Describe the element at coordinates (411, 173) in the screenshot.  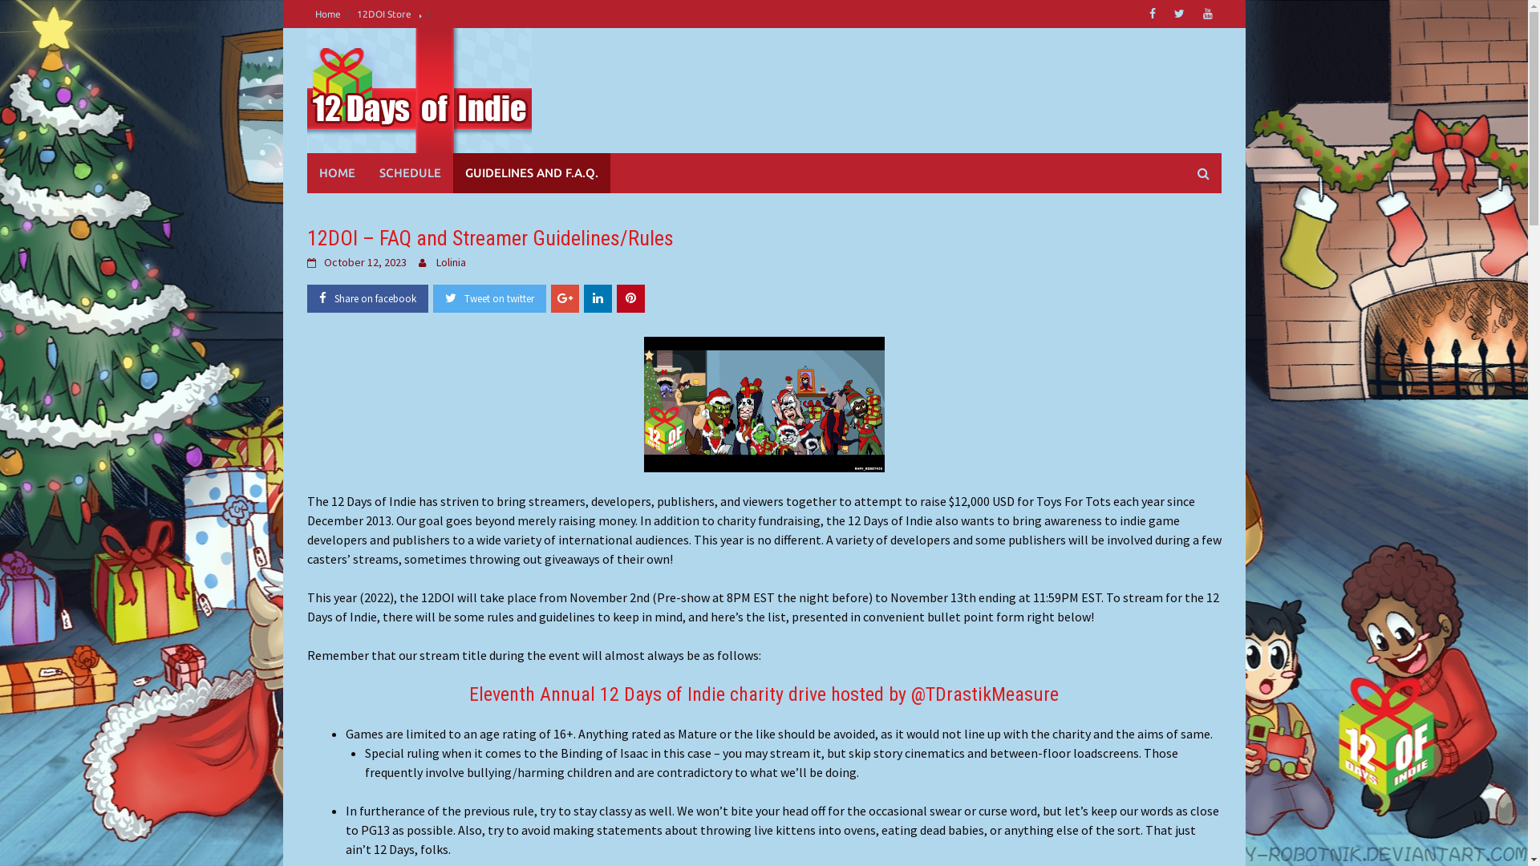
I see `SCHEDULE` at that location.